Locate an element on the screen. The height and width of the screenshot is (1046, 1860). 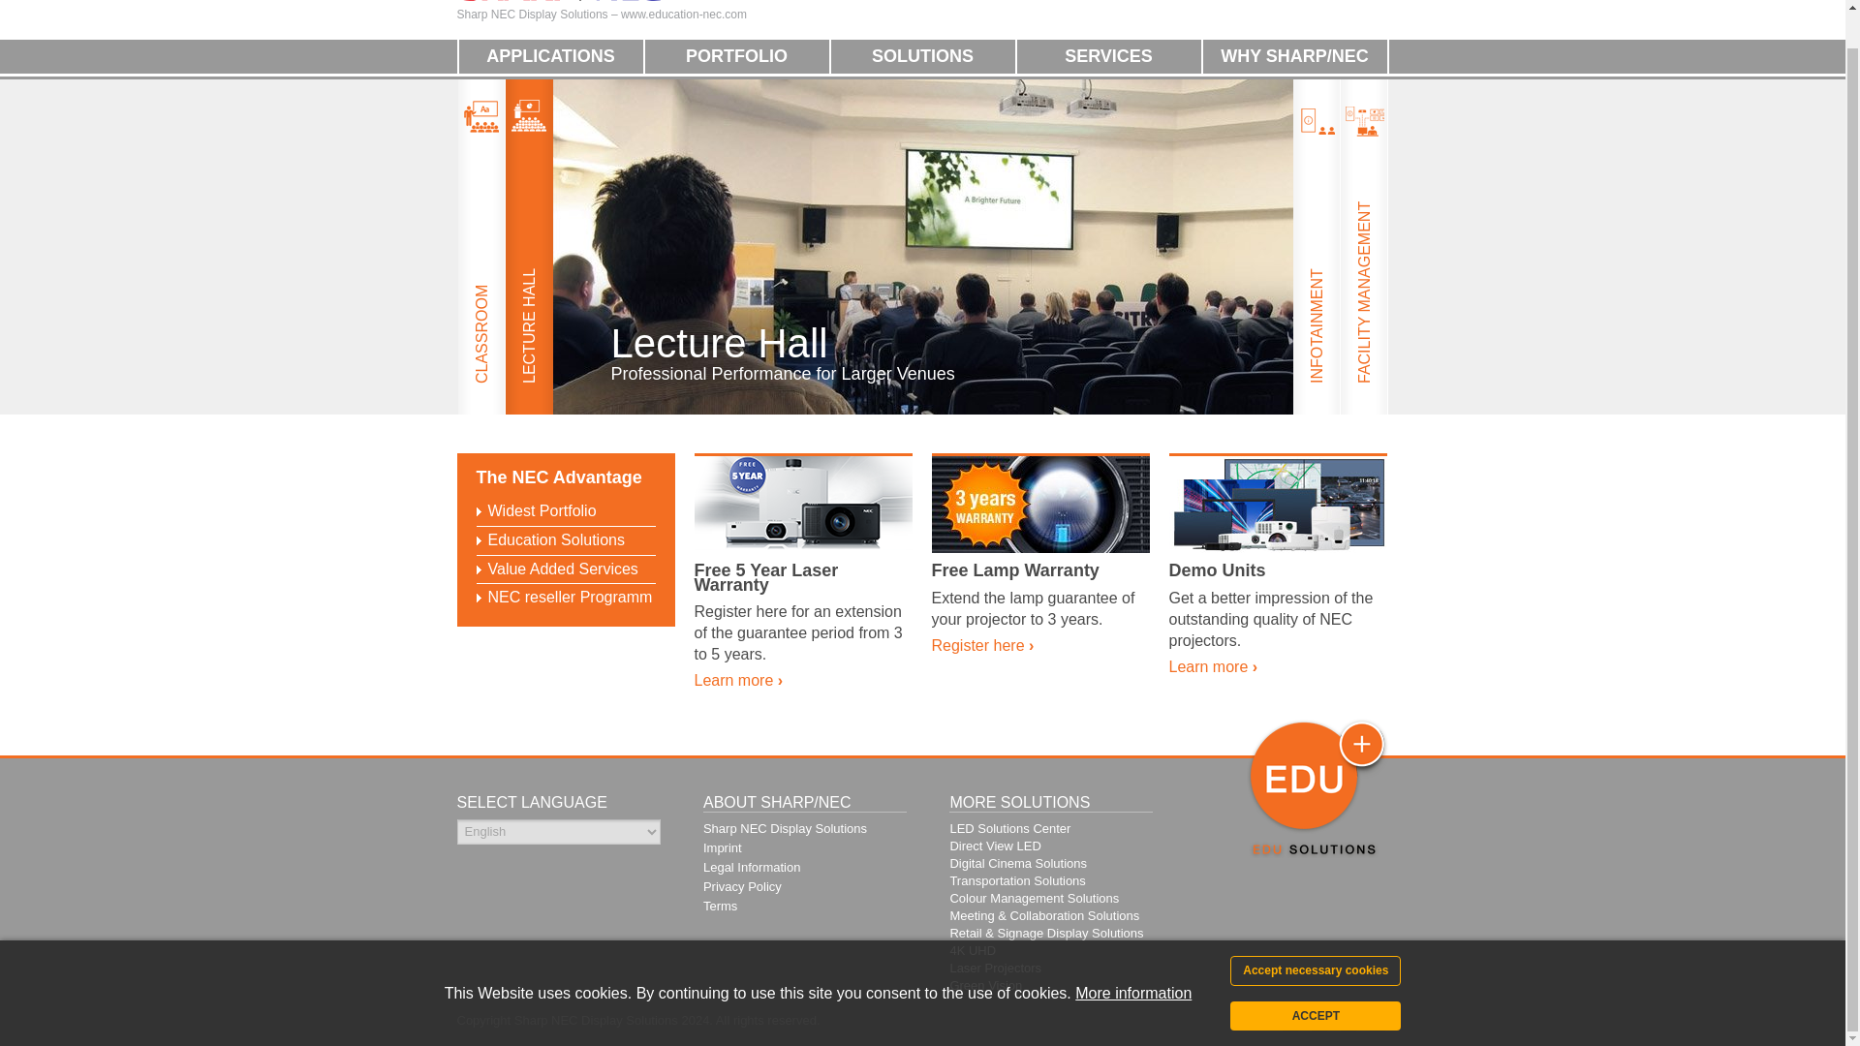
NEC reseller Programm is located at coordinates (570, 597).